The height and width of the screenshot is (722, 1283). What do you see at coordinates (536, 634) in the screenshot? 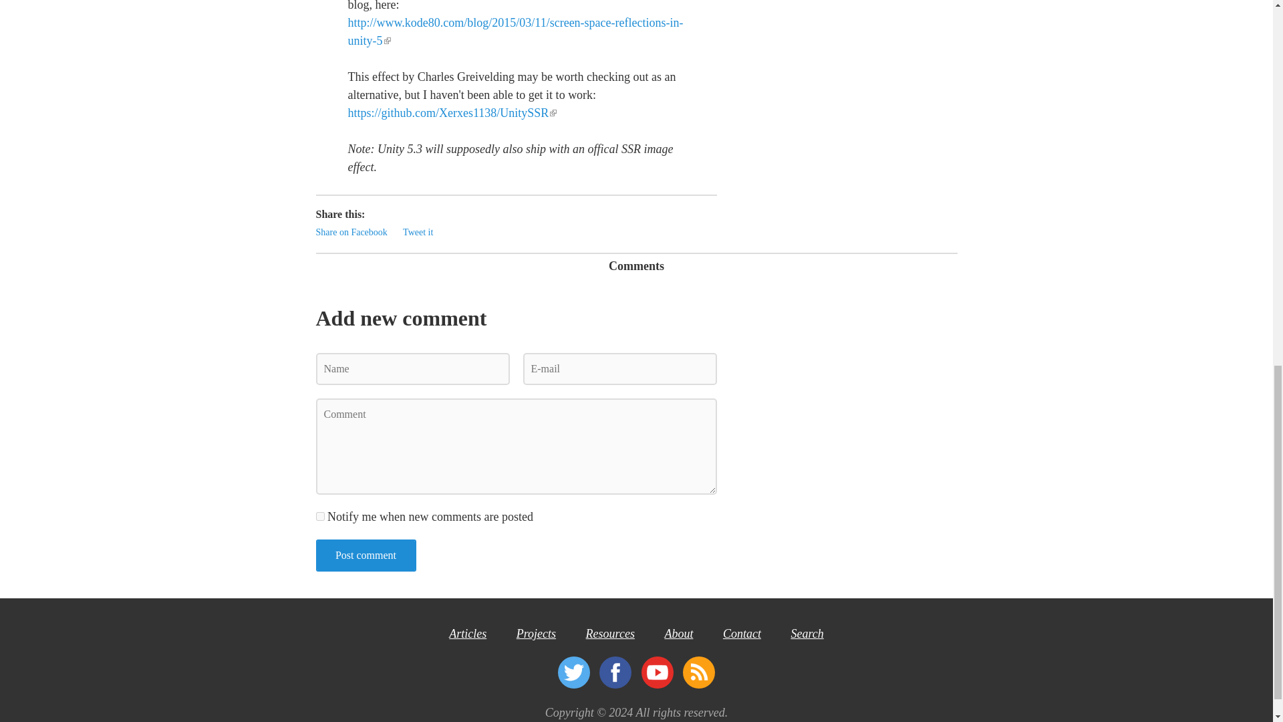
I see `Projects` at bounding box center [536, 634].